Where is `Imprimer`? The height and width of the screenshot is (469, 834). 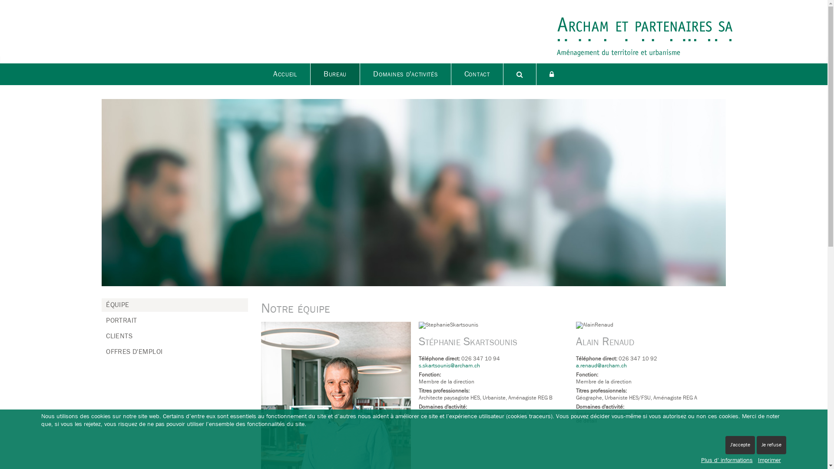
Imprimer is located at coordinates (770, 460).